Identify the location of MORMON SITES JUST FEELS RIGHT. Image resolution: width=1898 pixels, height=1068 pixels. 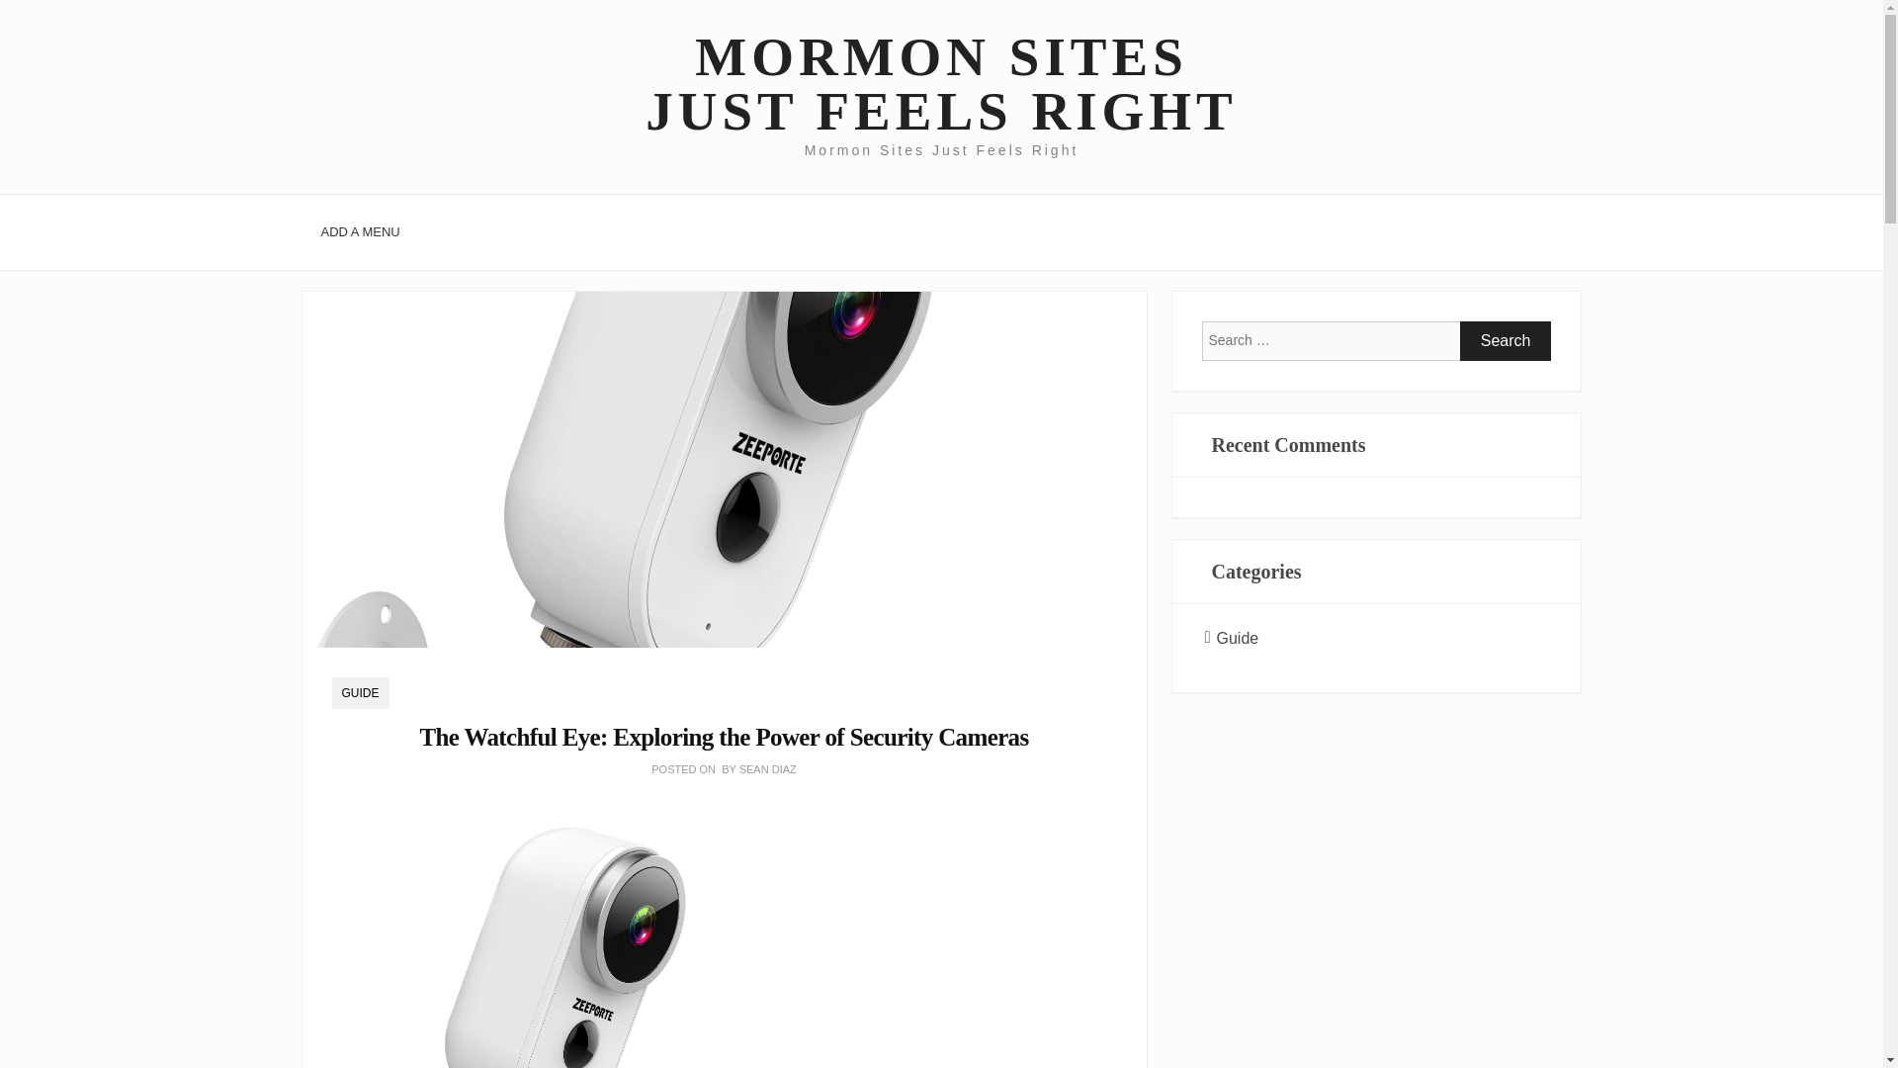
(940, 84).